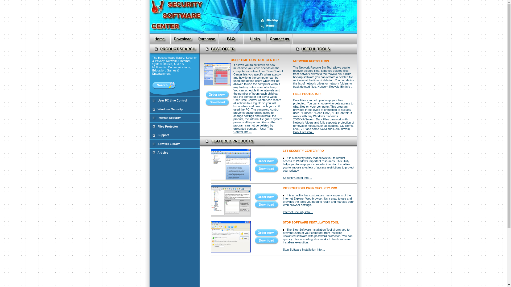  I want to click on USER TIME CONTROL CENTER, so click(255, 60).